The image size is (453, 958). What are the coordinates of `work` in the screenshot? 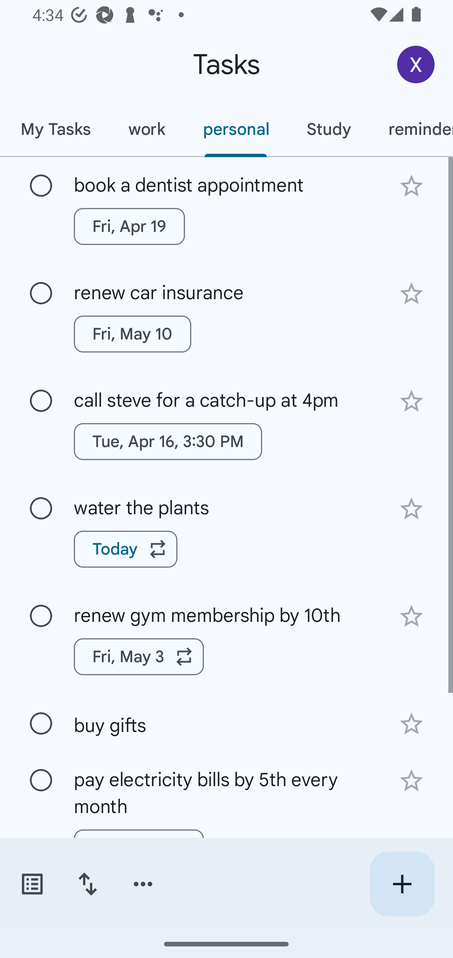 It's located at (147, 129).